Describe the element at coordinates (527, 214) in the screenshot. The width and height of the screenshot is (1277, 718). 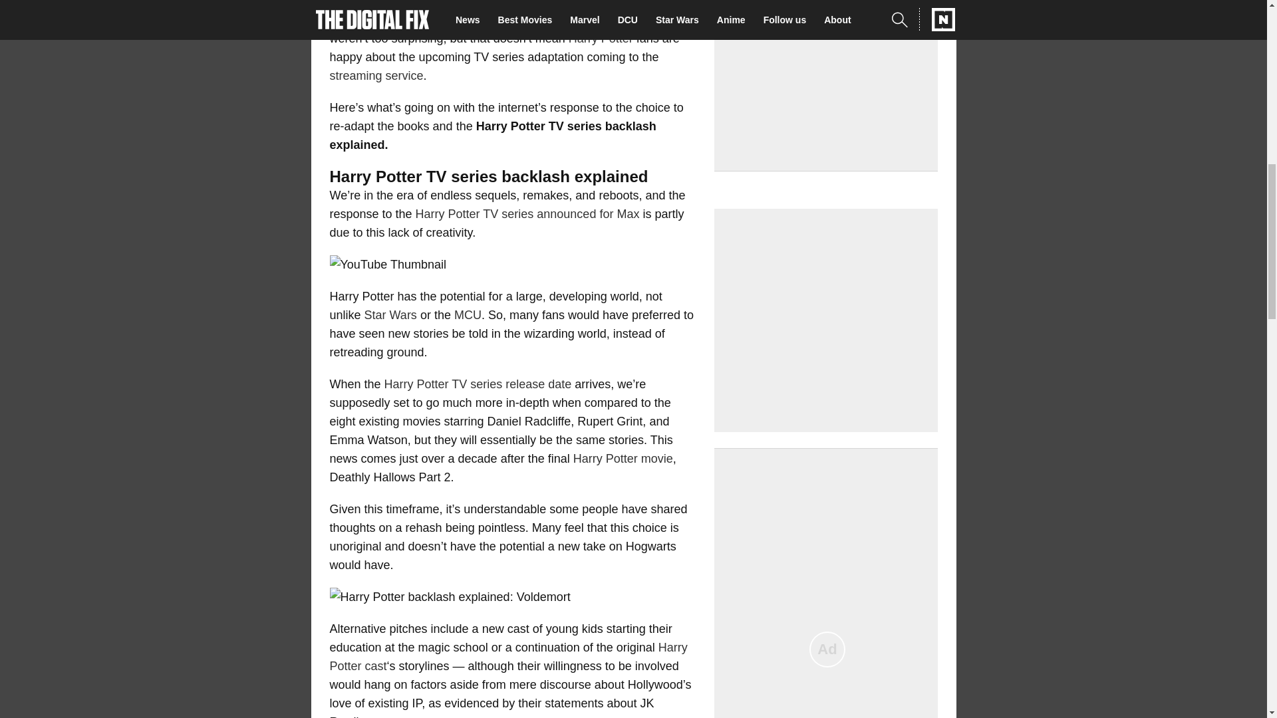
I see `Harry Potter TV series announced for Max` at that location.